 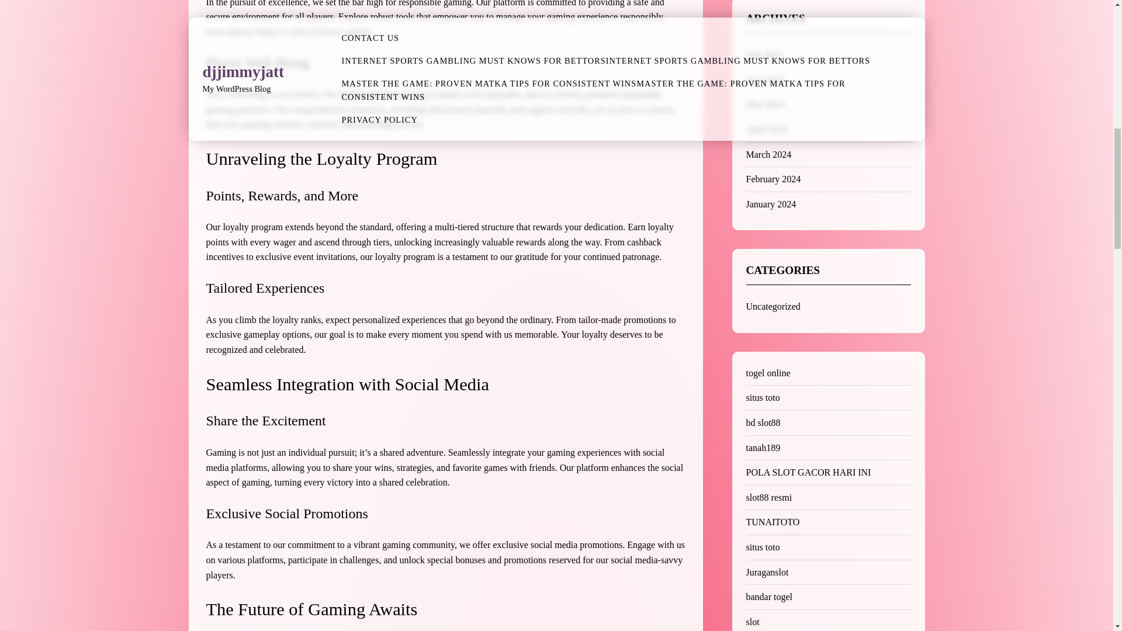 I want to click on March 2024, so click(x=768, y=154).